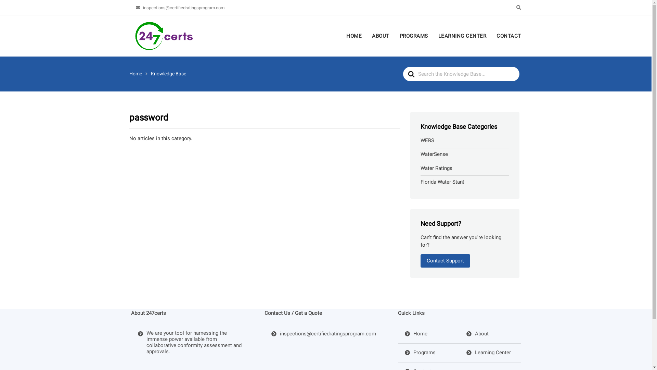 This screenshot has height=370, width=657. Describe the element at coordinates (168, 74) in the screenshot. I see `Knowledge Base` at that location.